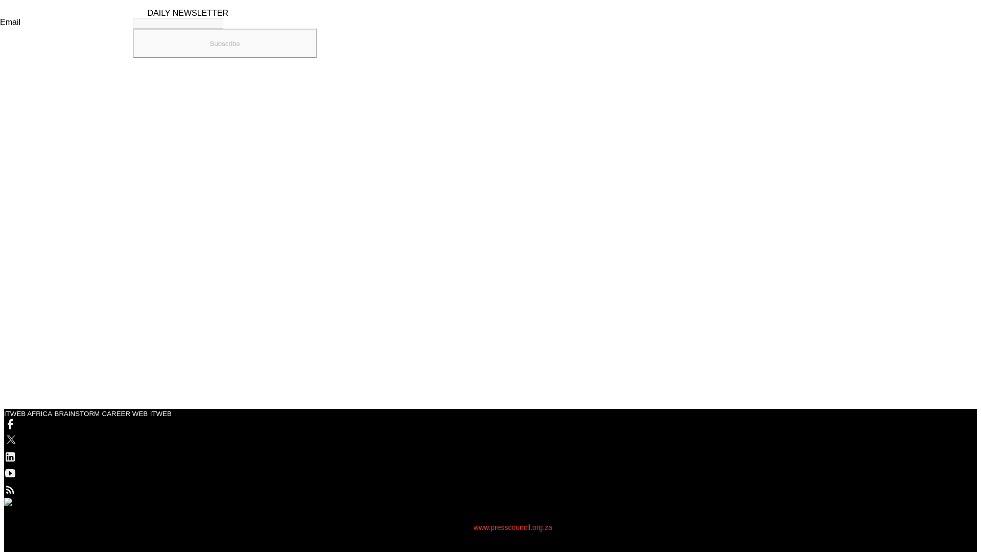 The image size is (981, 552). Describe the element at coordinates (331, 490) in the screenshot. I see `RSS icon` at that location.